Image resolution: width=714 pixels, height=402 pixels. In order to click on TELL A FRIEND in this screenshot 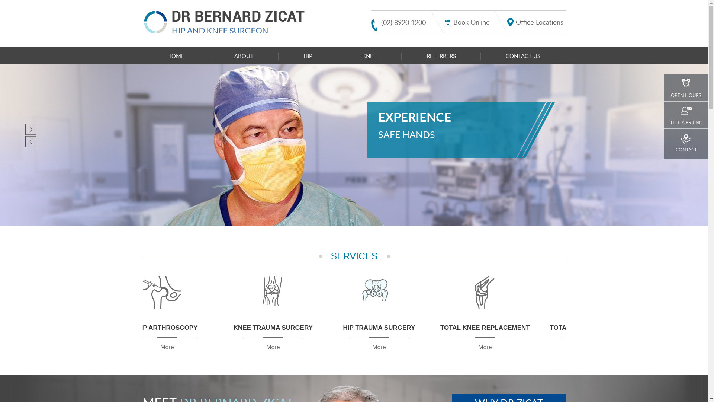, I will do `click(686, 115)`.